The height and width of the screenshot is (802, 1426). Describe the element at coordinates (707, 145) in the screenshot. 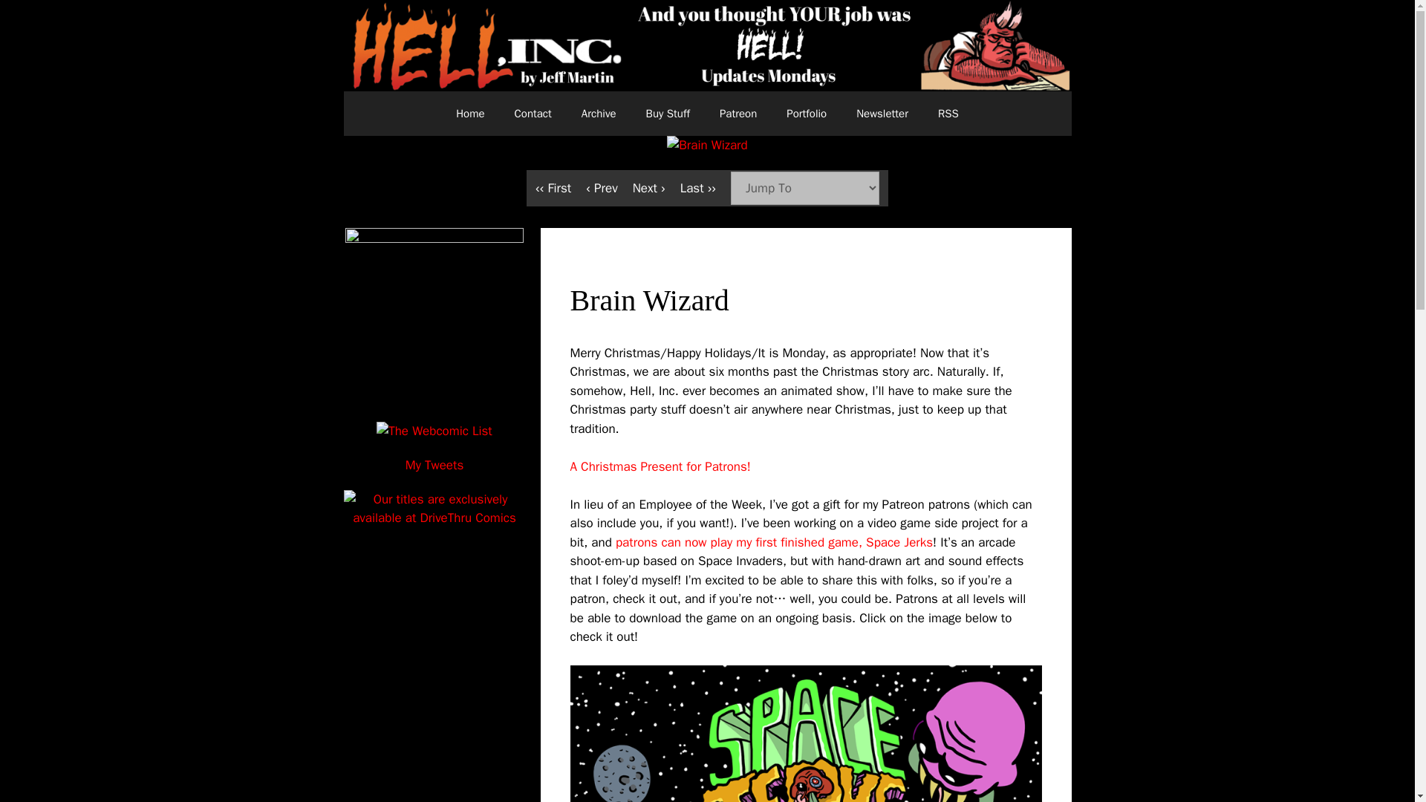

I see `Brain Wizard` at that location.